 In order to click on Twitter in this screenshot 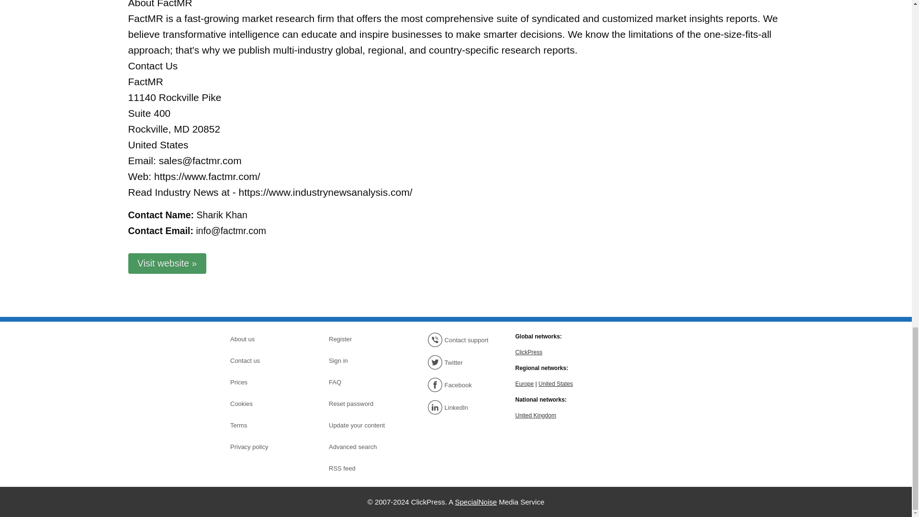, I will do `click(460, 362)`.